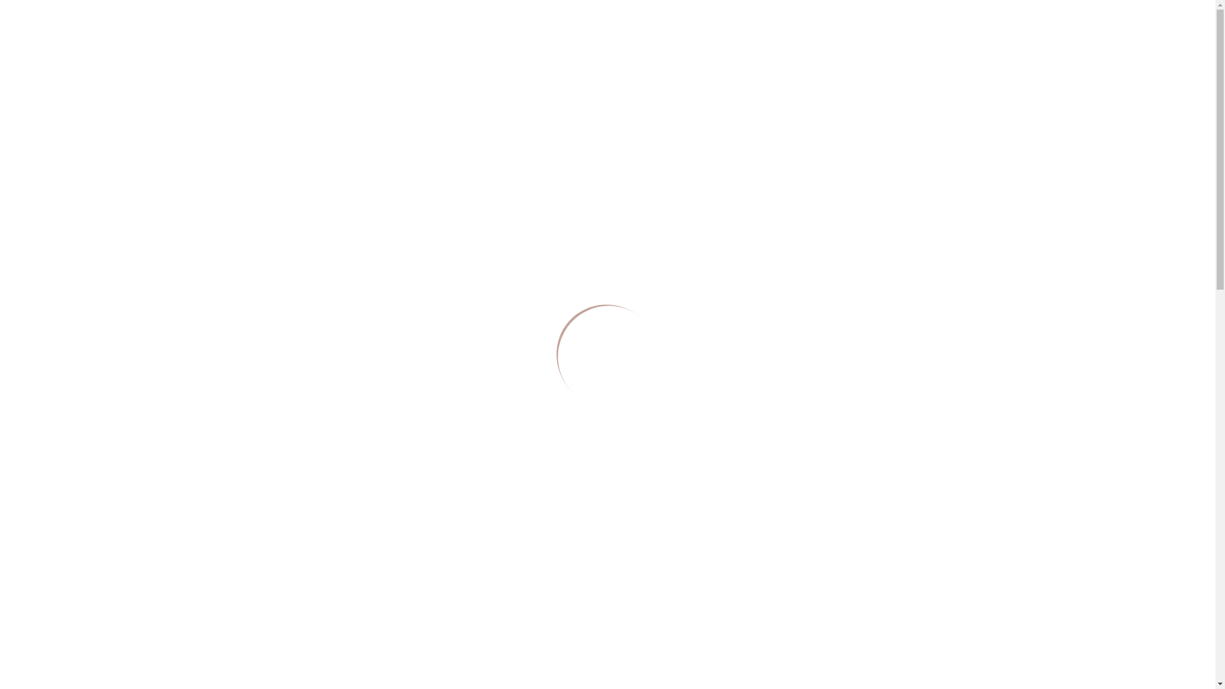 The width and height of the screenshot is (1225, 689). What do you see at coordinates (41, 79) in the screenshot?
I see `about` at bounding box center [41, 79].